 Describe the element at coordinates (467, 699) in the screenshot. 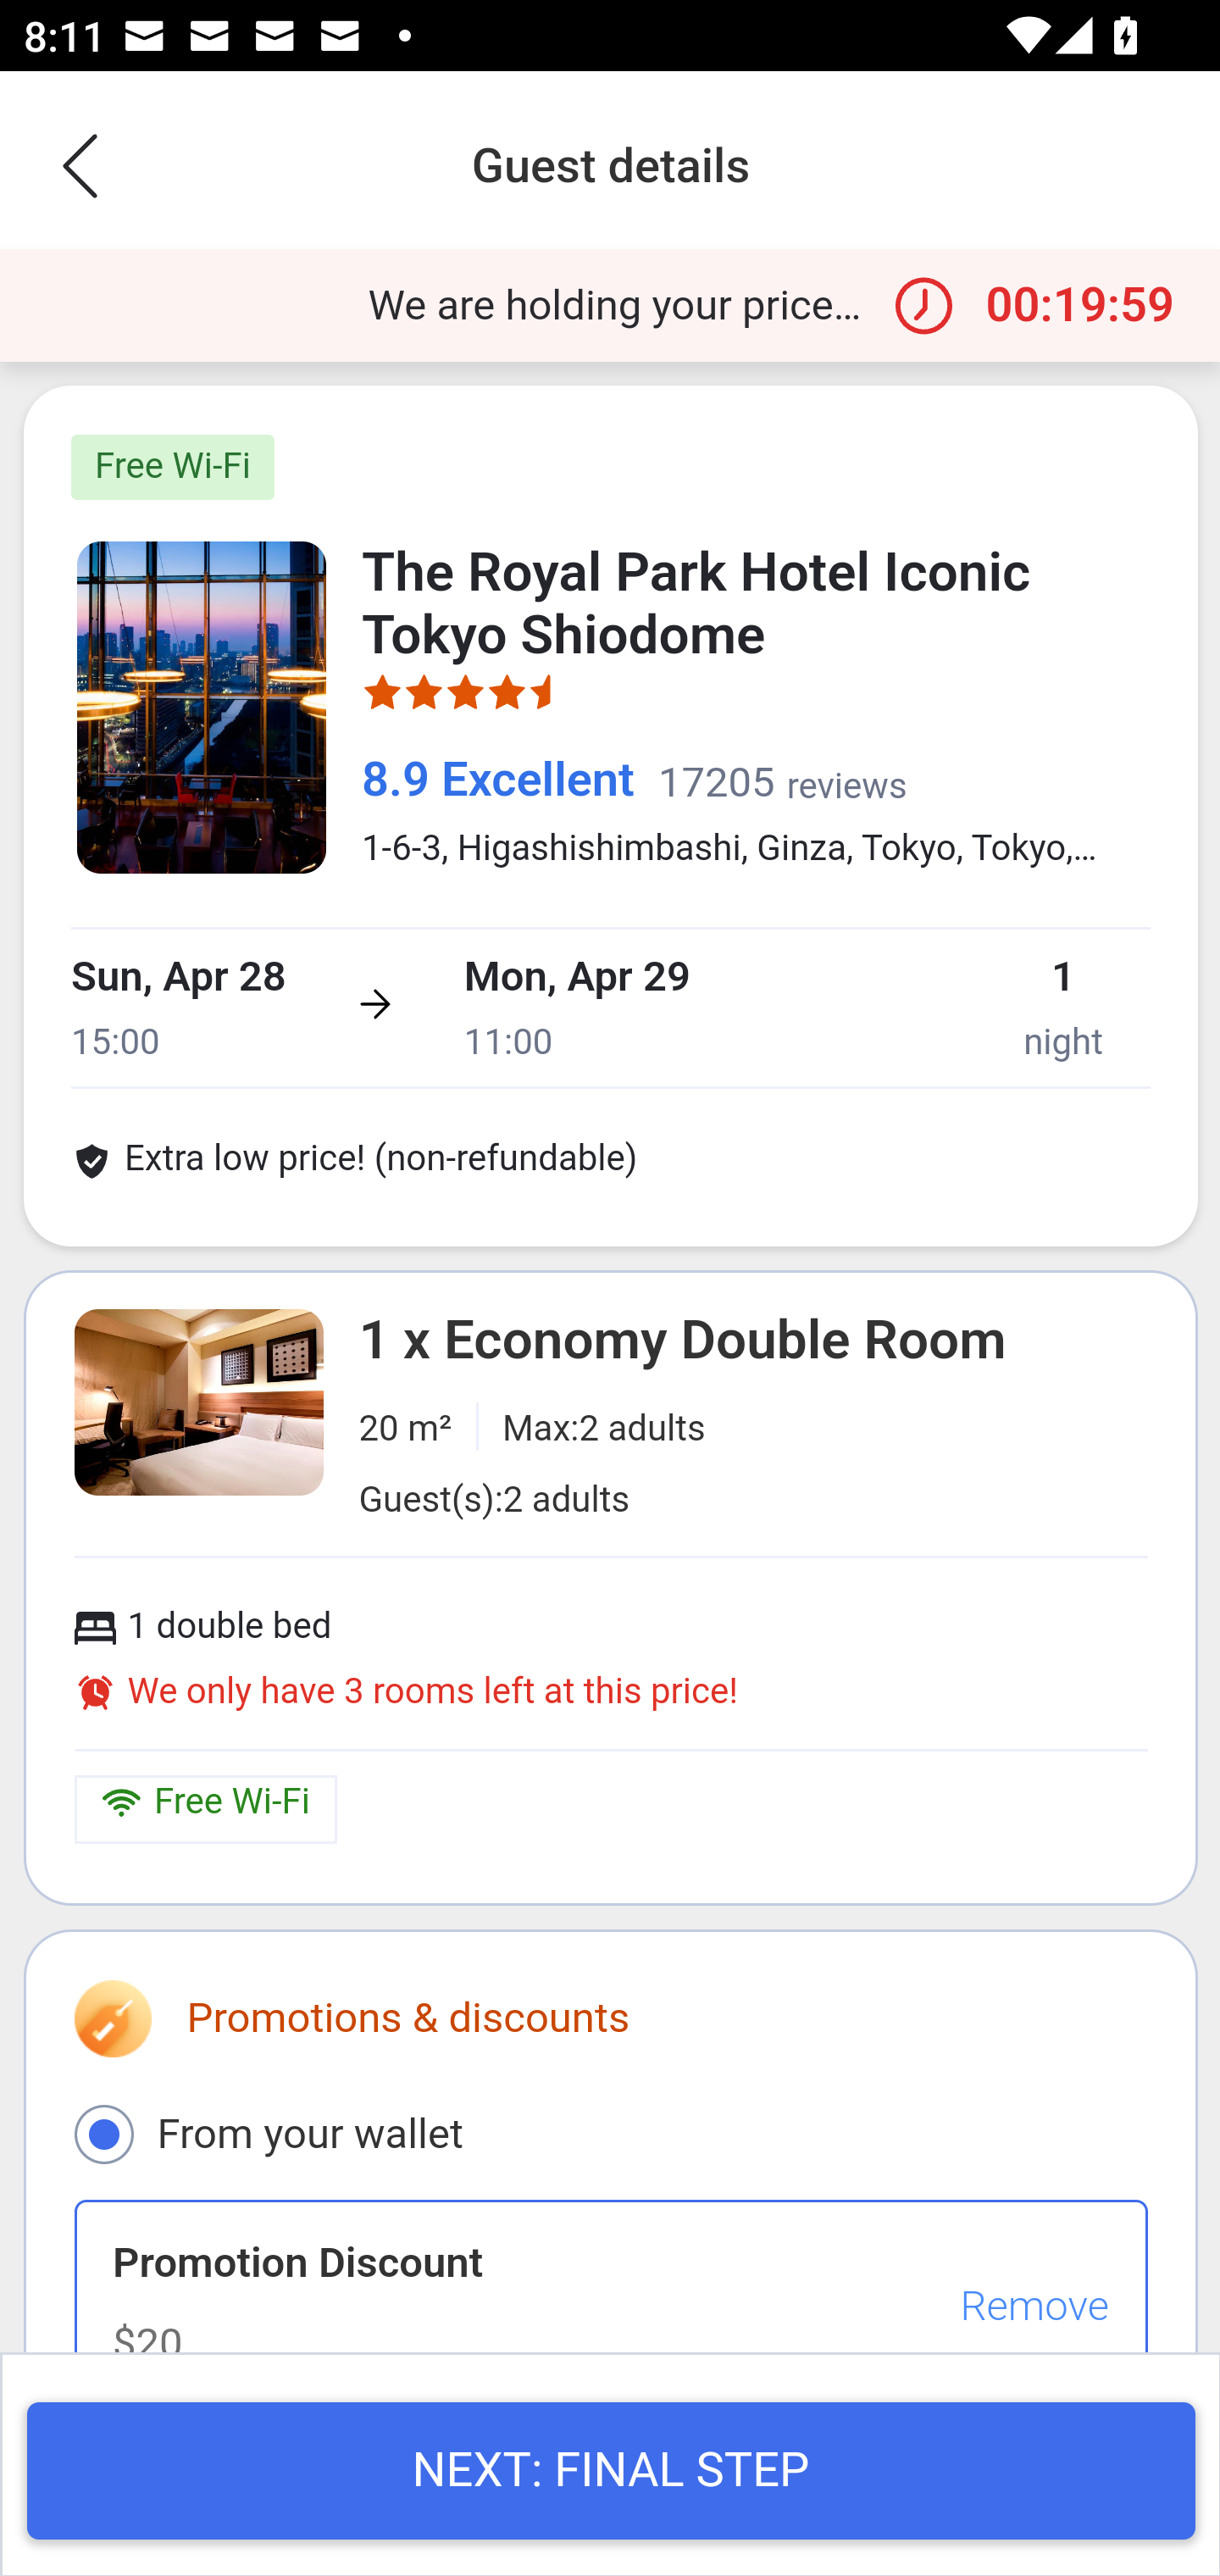

I see `4.5 stars out of 5` at that location.